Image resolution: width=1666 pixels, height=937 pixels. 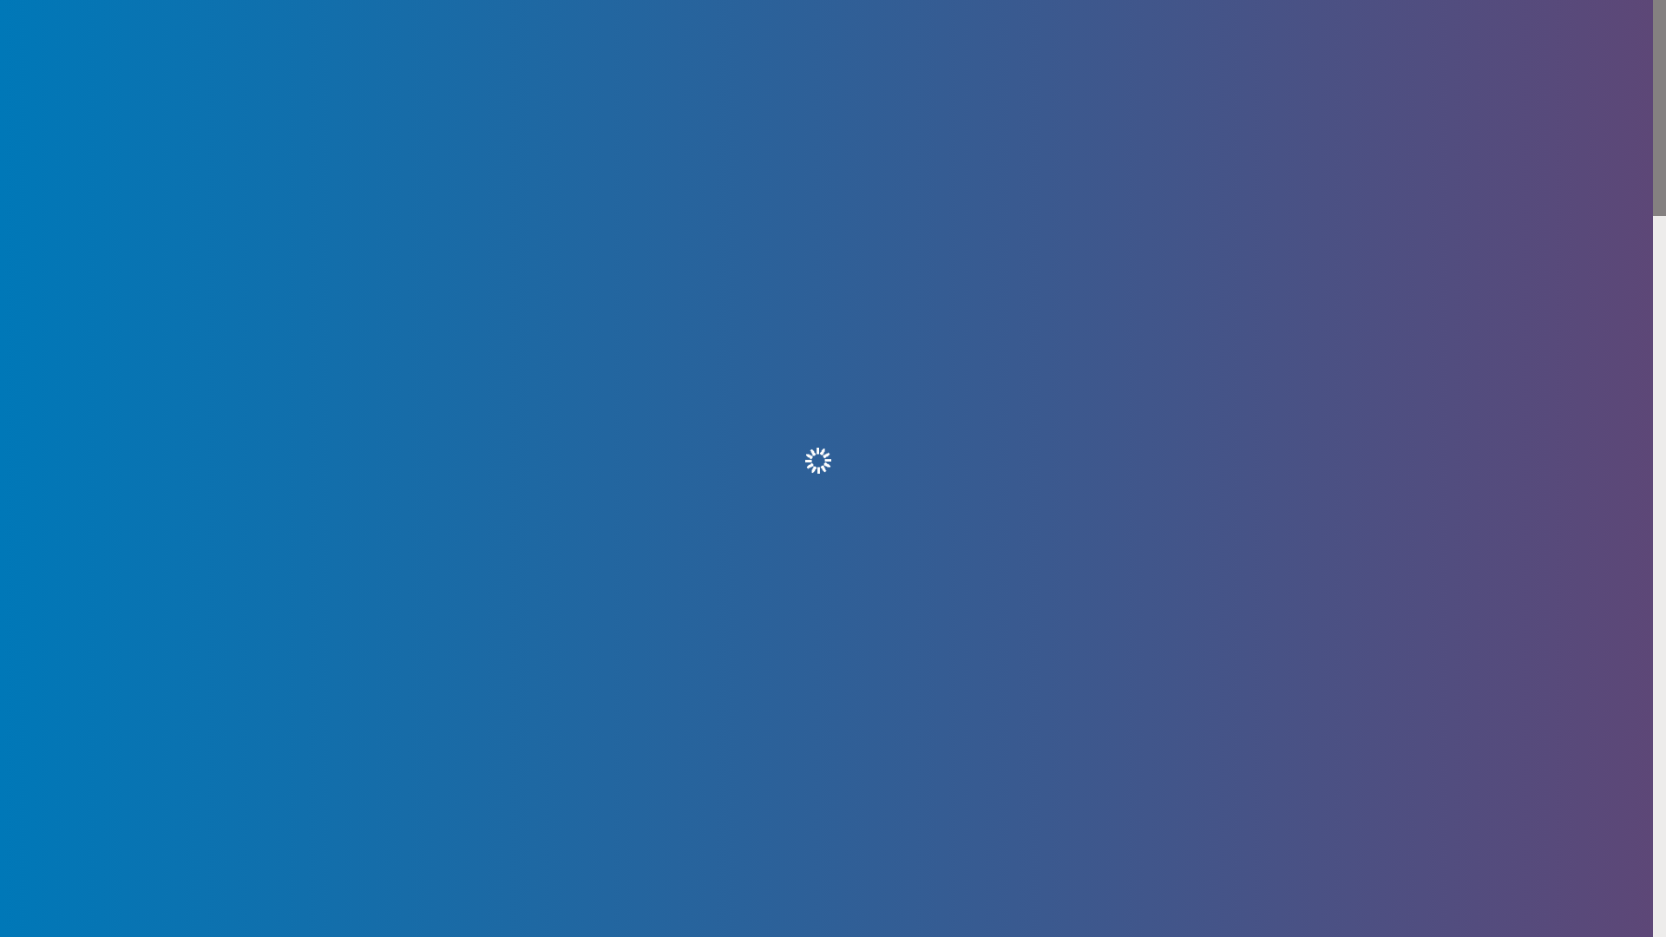 What do you see at coordinates (717, 29) in the screenshot?
I see `Who we are` at bounding box center [717, 29].